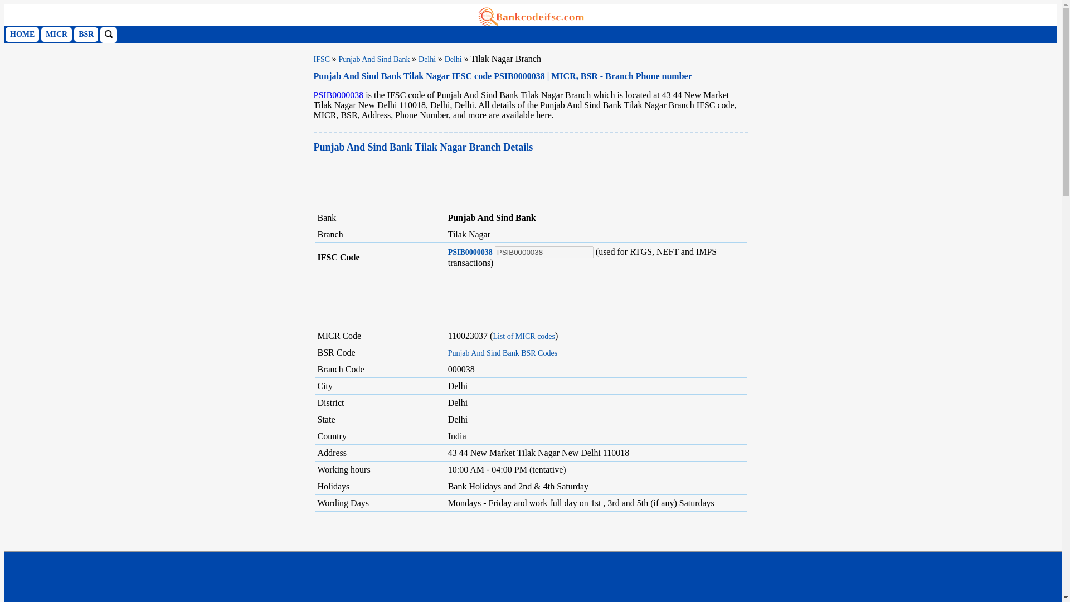 Image resolution: width=1070 pixels, height=602 pixels. I want to click on BSR, so click(86, 34).